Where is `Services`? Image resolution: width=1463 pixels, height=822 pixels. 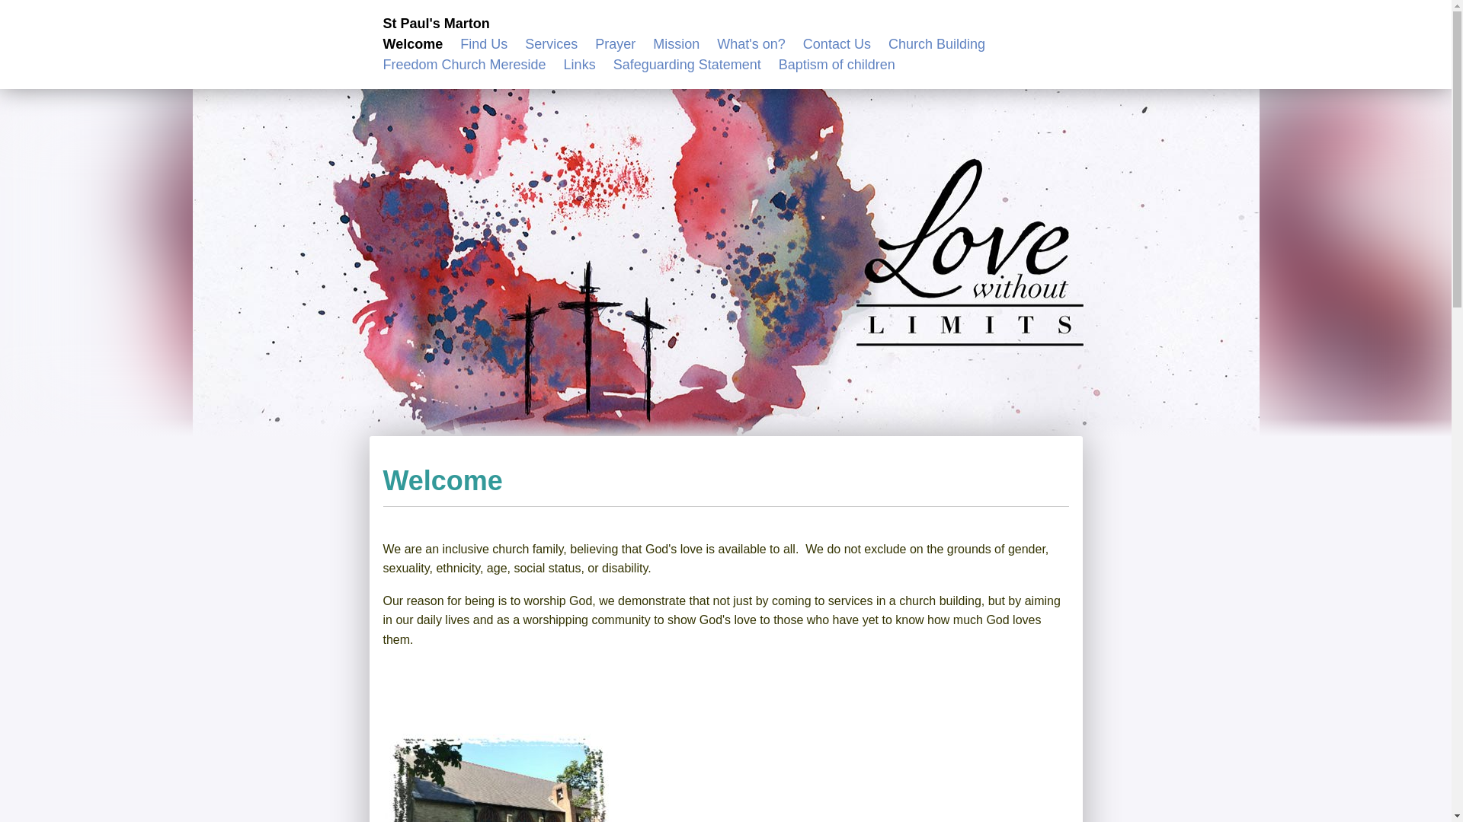 Services is located at coordinates (552, 44).